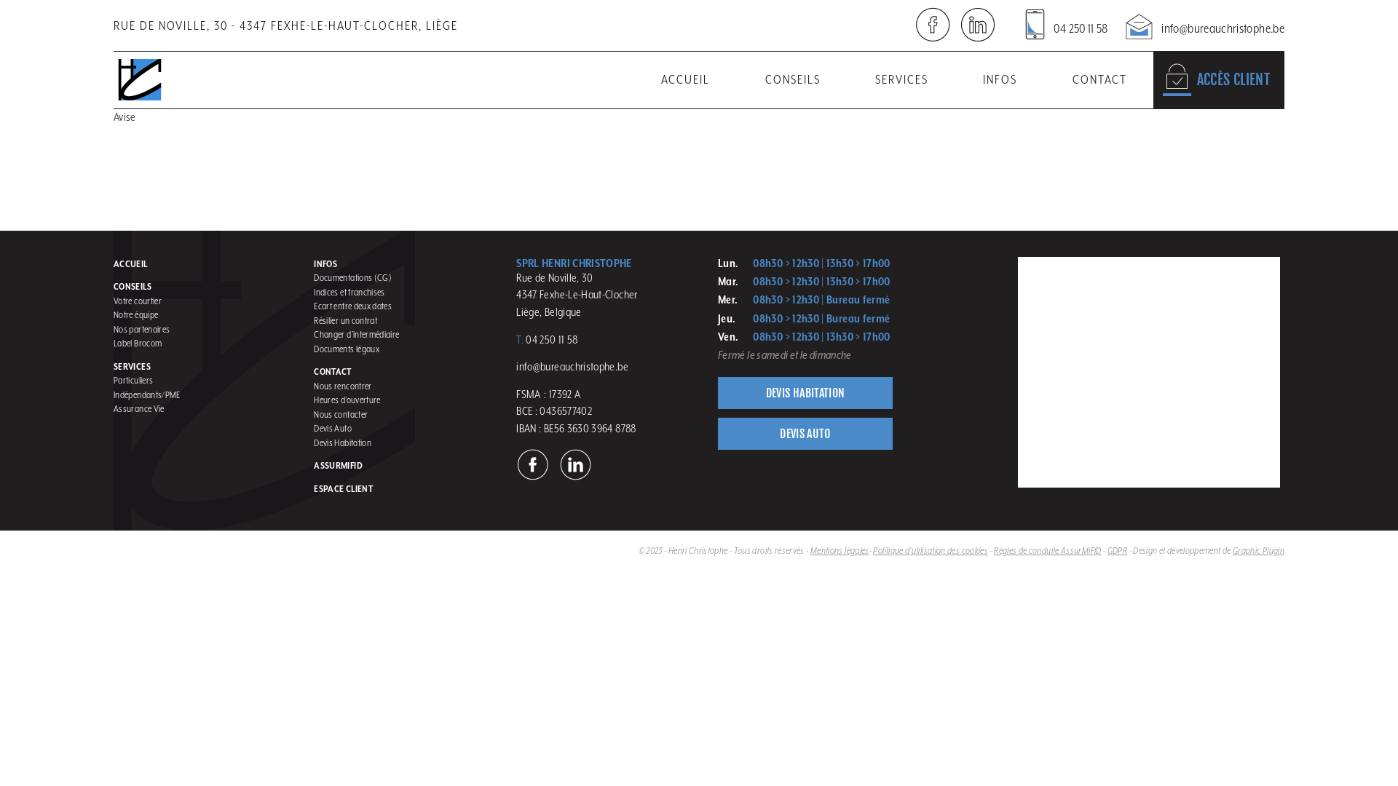  What do you see at coordinates (686, 79) in the screenshot?
I see `ACCUEIL` at bounding box center [686, 79].